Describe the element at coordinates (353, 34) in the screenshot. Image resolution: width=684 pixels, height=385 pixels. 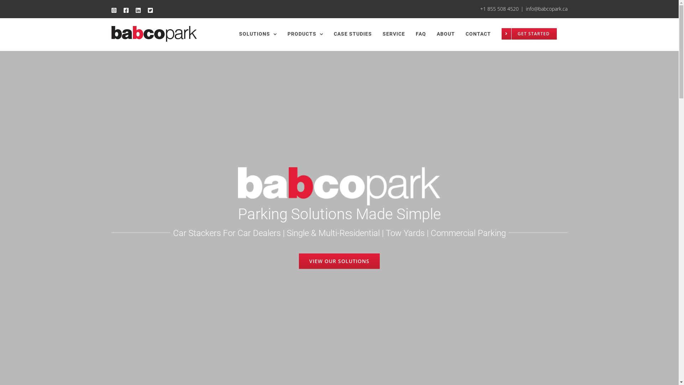
I see `CASE STUDIES` at that location.